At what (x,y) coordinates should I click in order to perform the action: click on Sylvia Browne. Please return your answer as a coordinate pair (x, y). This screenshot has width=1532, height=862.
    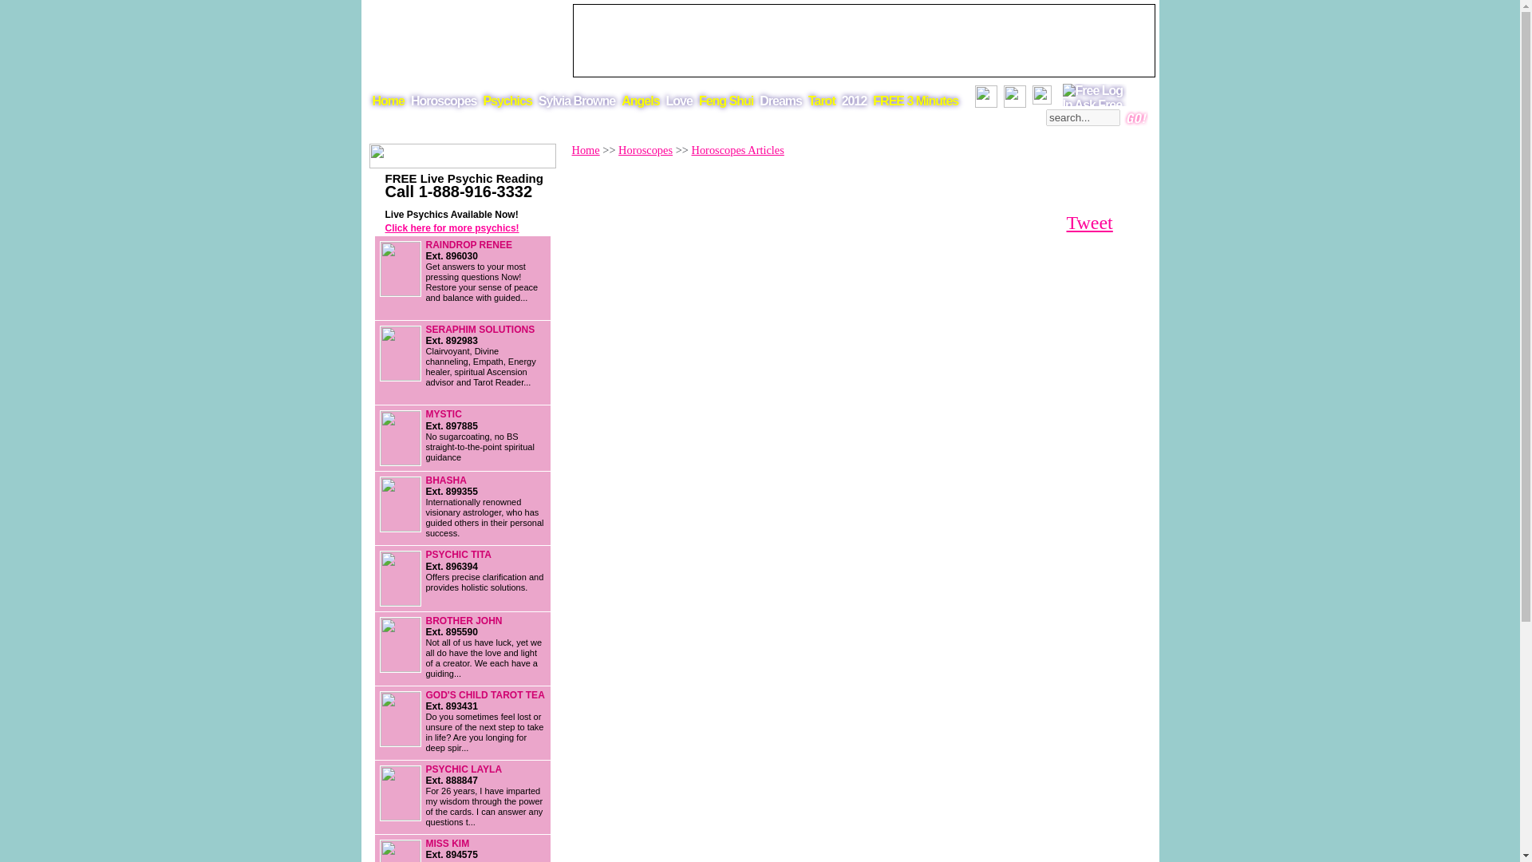
    Looking at the image, I should click on (576, 105).